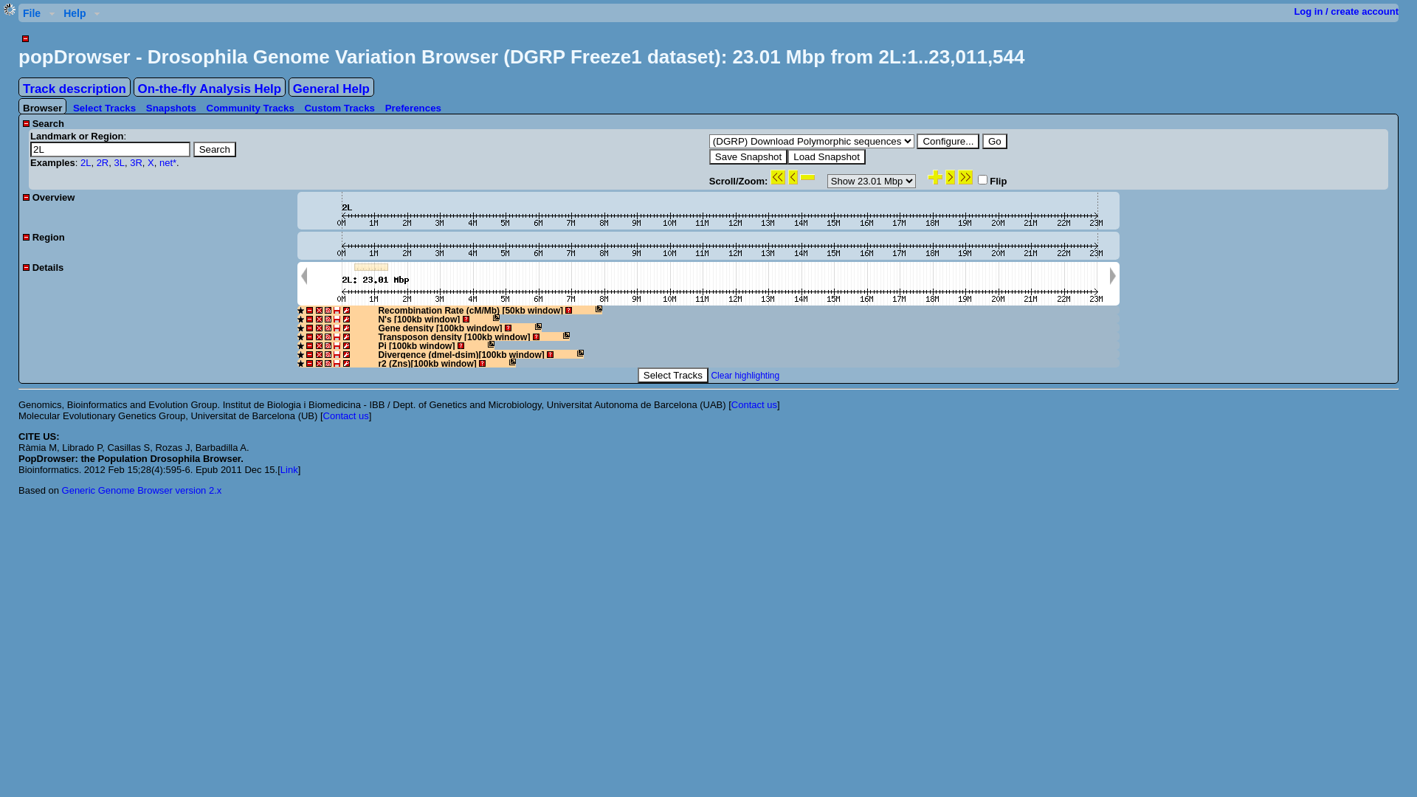 This screenshot has width=1417, height=797. I want to click on Contact us, so click(754, 404).